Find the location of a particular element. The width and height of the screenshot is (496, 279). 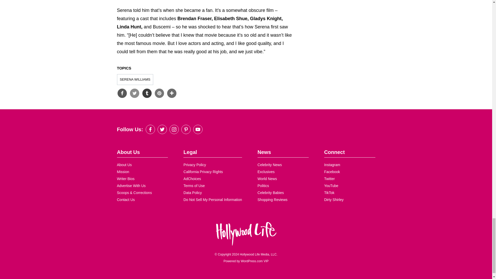

Share on Facebook is located at coordinates (122, 93).